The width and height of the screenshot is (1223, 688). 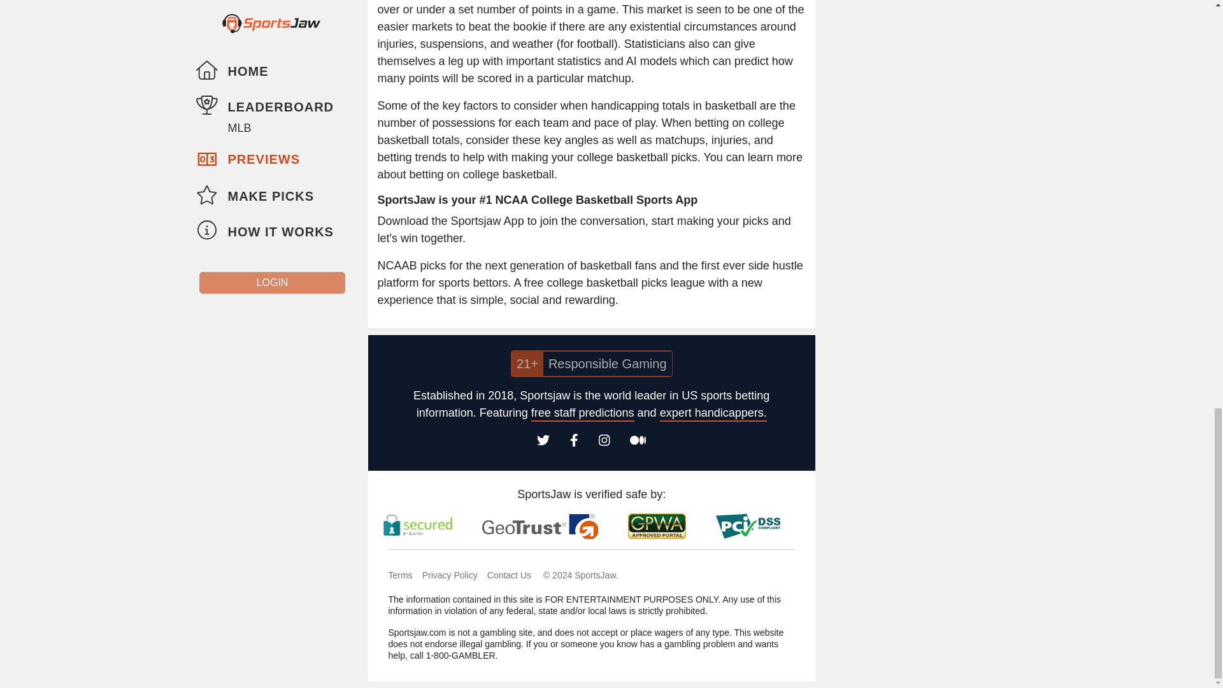 I want to click on Privacy Policy, so click(x=454, y=575).